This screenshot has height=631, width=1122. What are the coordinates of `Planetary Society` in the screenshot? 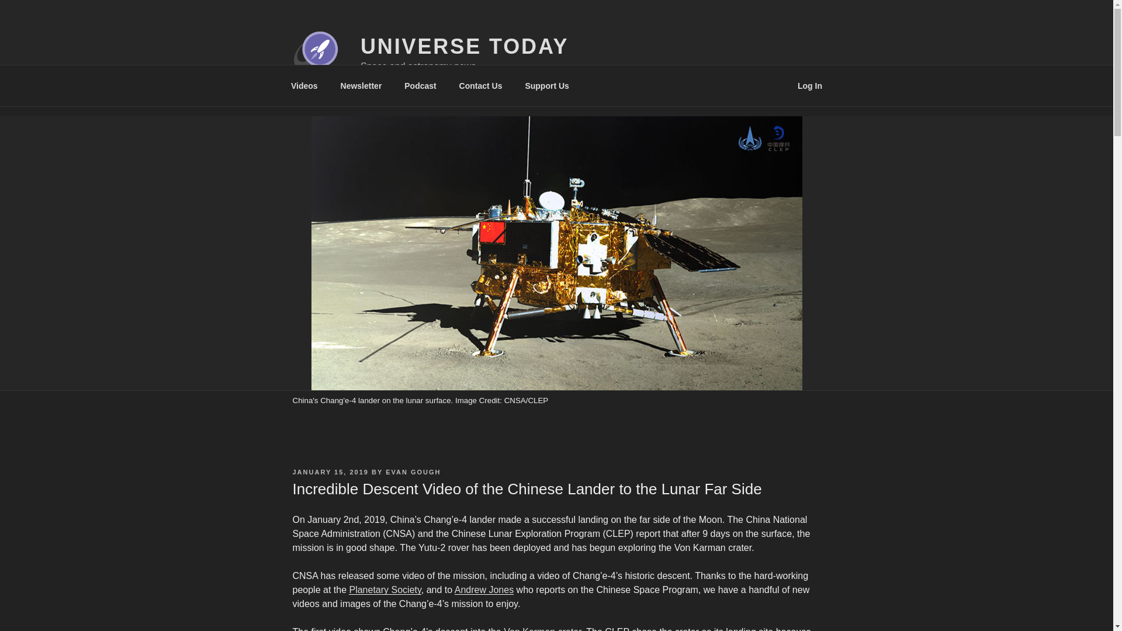 It's located at (385, 590).